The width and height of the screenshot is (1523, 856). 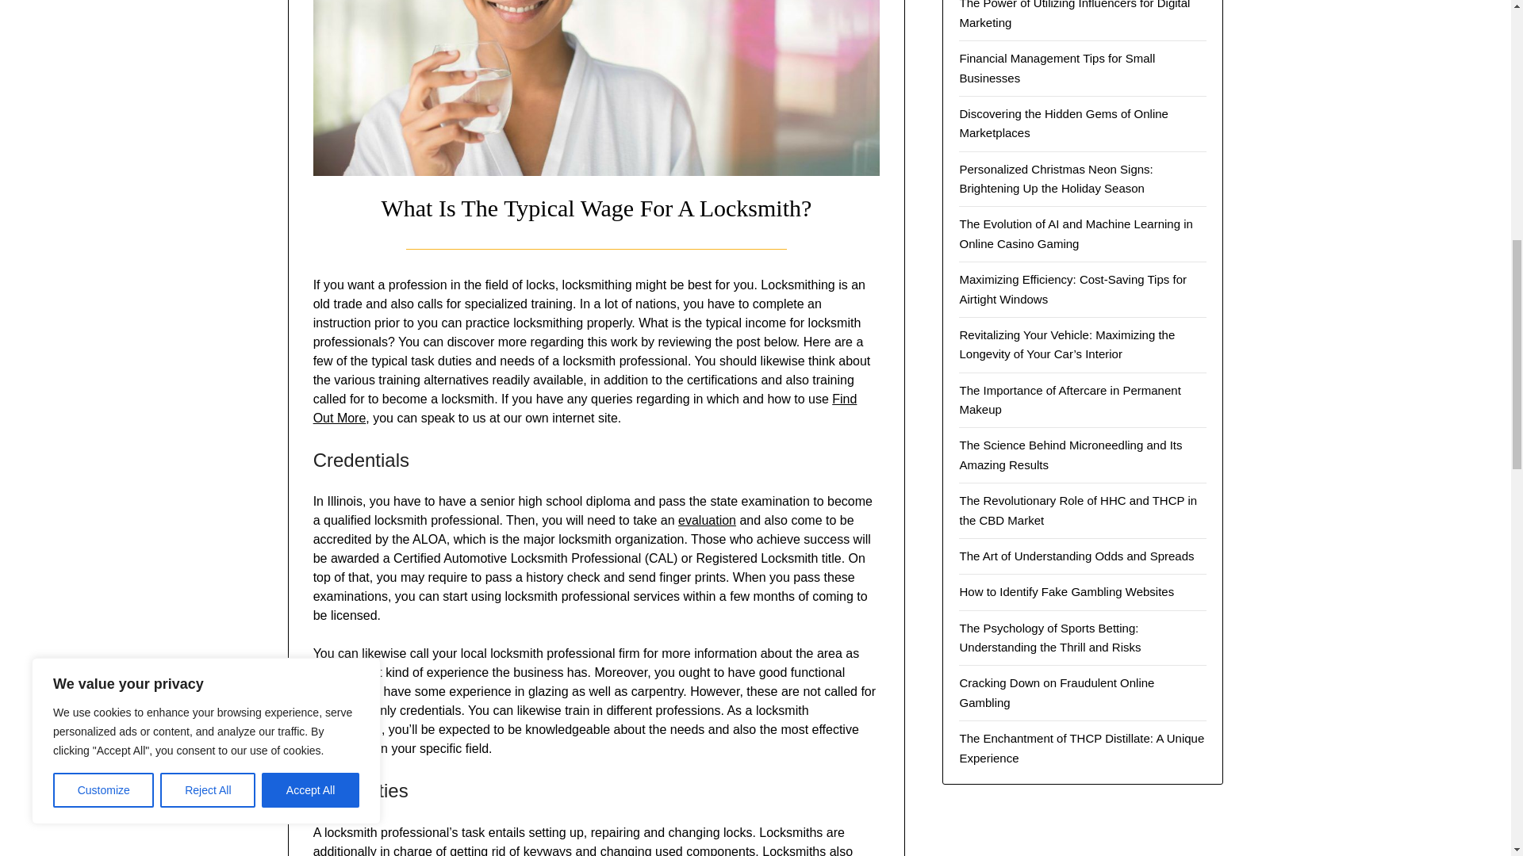 I want to click on keyways, so click(x=547, y=850).